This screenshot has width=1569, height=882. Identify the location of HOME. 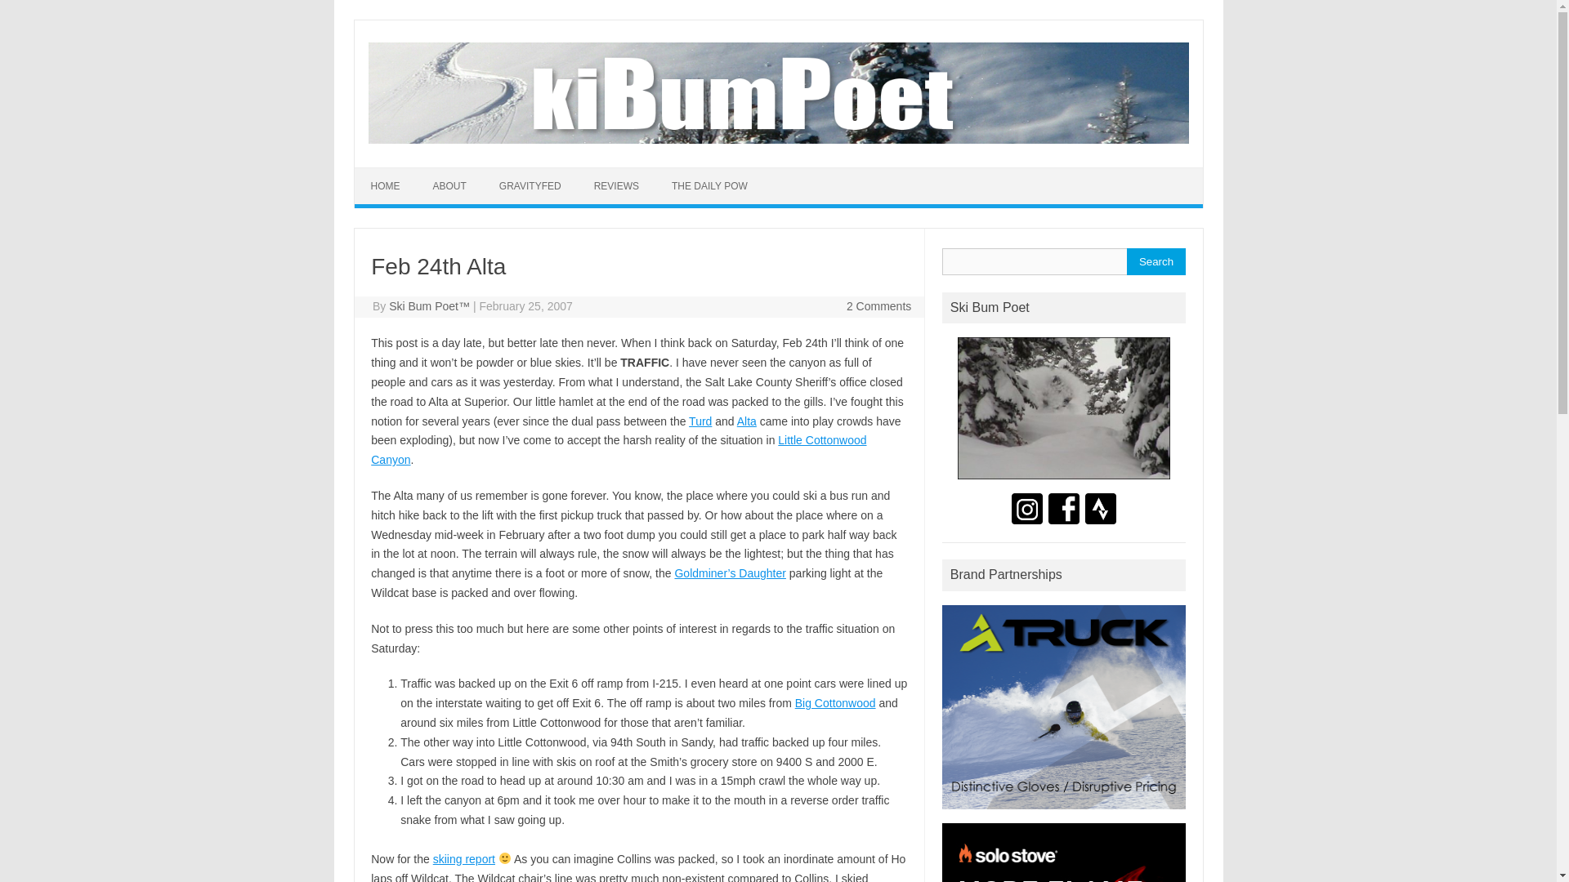
(386, 186).